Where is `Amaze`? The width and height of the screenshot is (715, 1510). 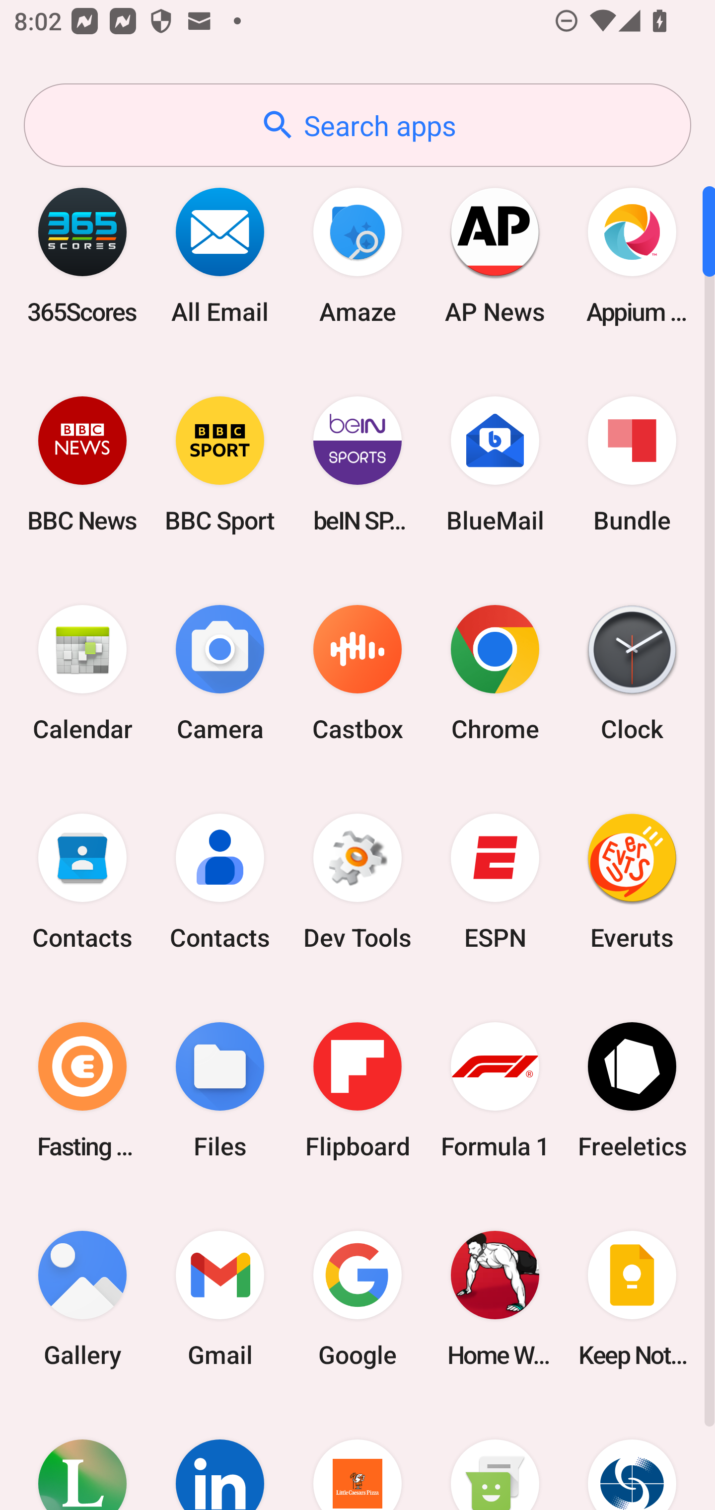
Amaze is located at coordinates (357, 255).